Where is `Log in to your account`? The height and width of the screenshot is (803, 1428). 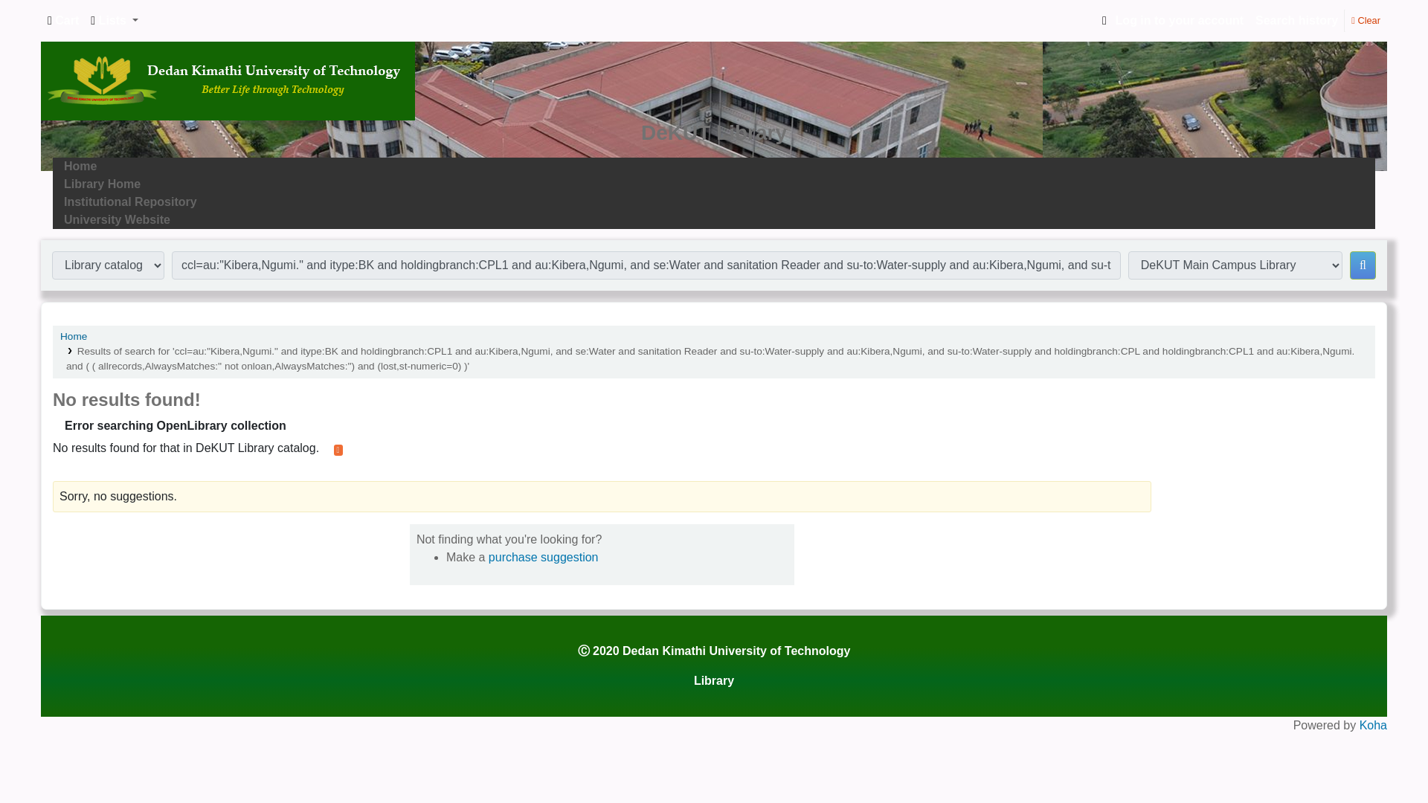 Log in to your account is located at coordinates (1170, 20).